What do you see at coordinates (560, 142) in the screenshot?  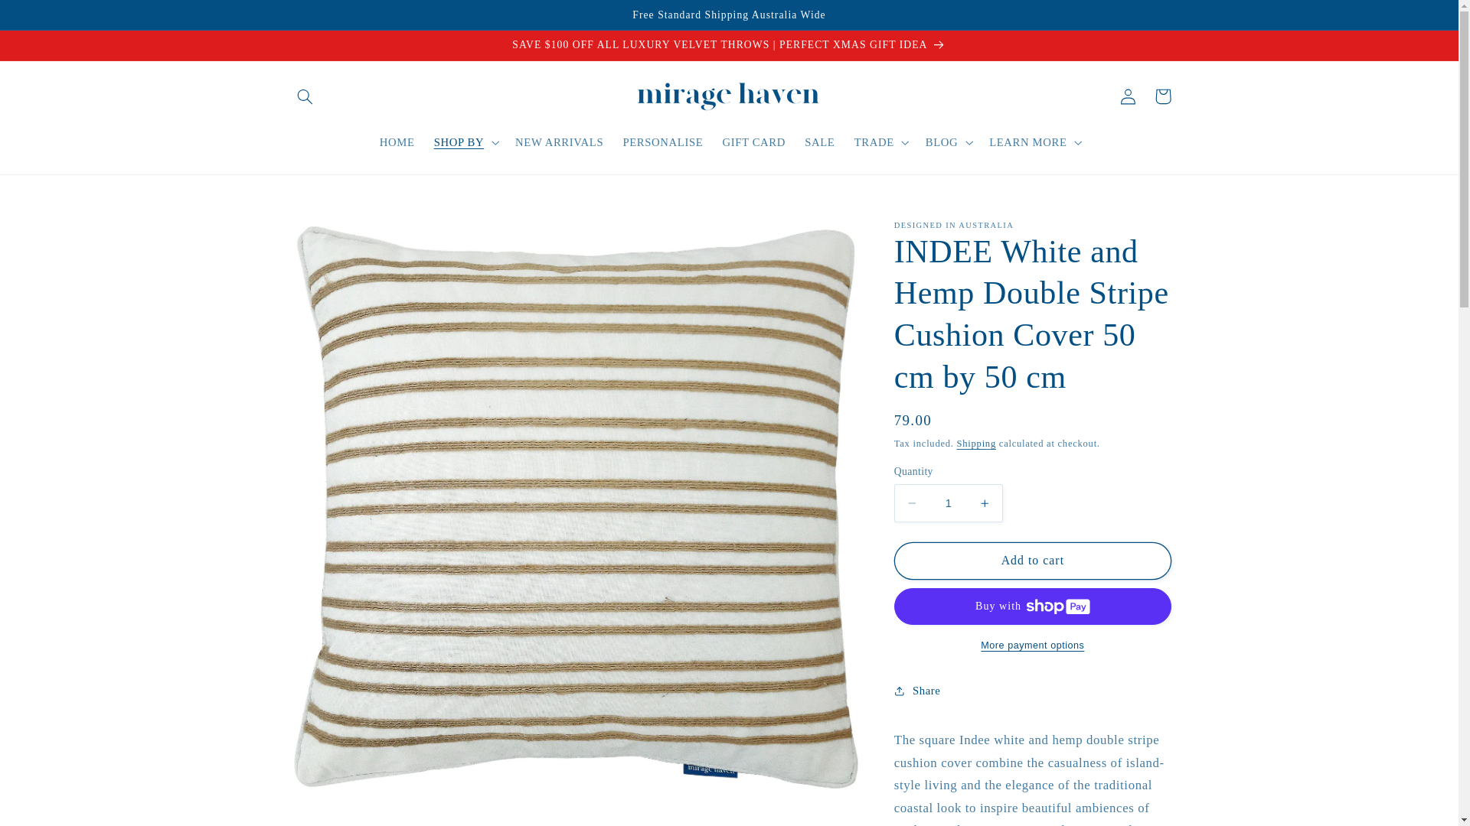 I see `NEW ARRIVALS` at bounding box center [560, 142].